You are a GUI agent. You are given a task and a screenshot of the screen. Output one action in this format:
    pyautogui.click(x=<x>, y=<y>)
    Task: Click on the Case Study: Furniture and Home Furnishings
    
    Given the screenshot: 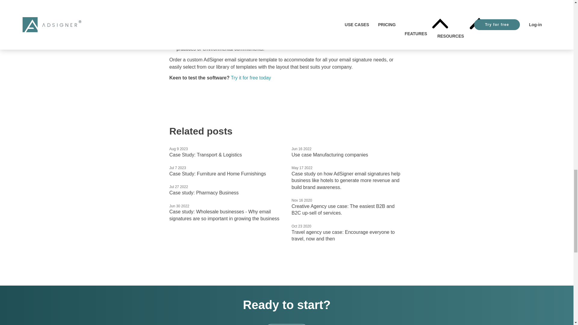 What is the action you would take?
    pyautogui.click(x=217, y=174)
    